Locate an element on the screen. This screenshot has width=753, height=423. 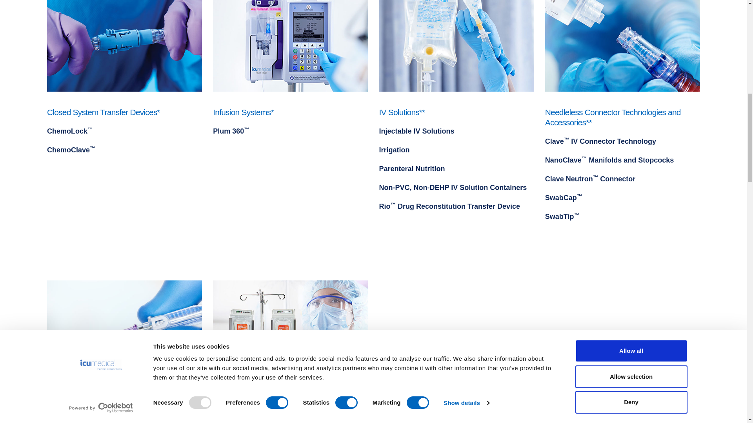
ChemoClave is located at coordinates (71, 150).